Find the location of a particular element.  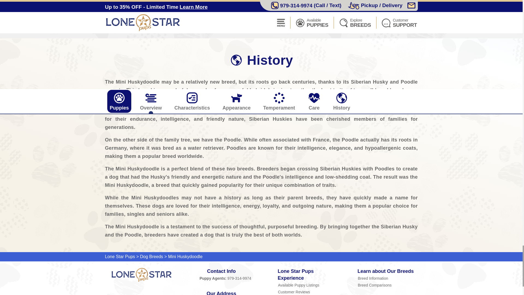

Lone Star Pups is located at coordinates (141, 275).